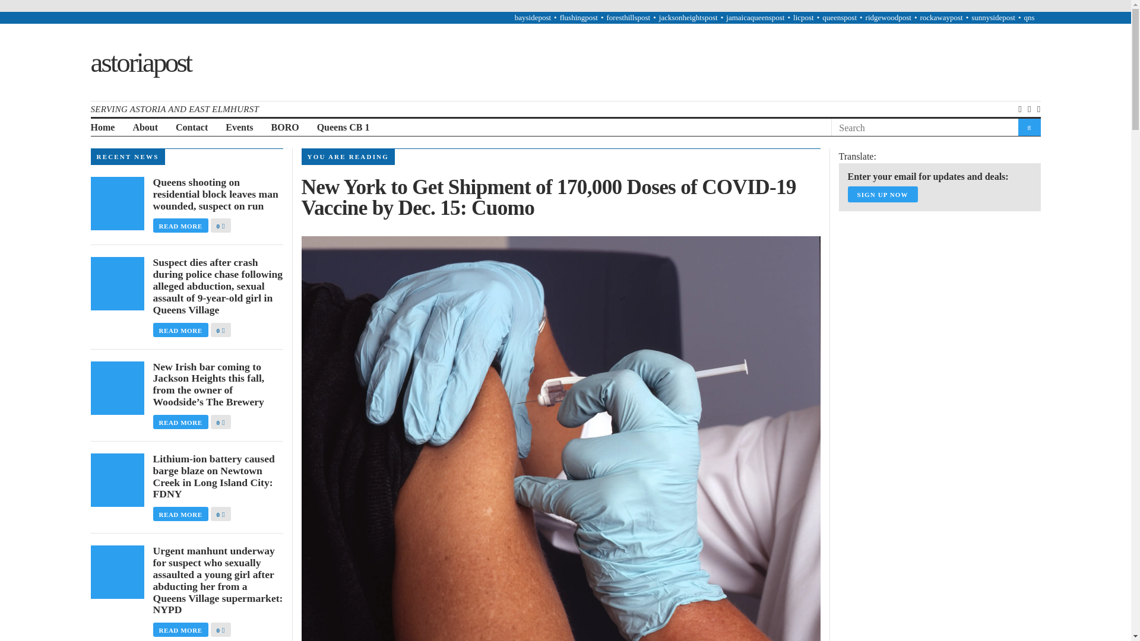 Image resolution: width=1140 pixels, height=641 pixels. What do you see at coordinates (239, 128) in the screenshot?
I see `Events` at bounding box center [239, 128].